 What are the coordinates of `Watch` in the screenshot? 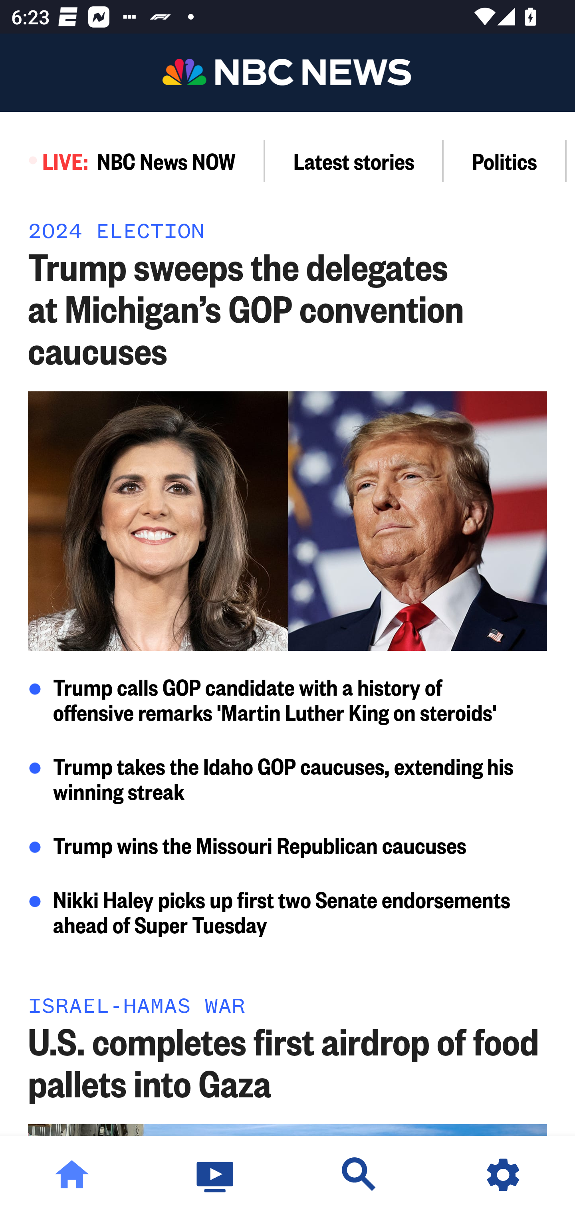 It's located at (216, 1175).